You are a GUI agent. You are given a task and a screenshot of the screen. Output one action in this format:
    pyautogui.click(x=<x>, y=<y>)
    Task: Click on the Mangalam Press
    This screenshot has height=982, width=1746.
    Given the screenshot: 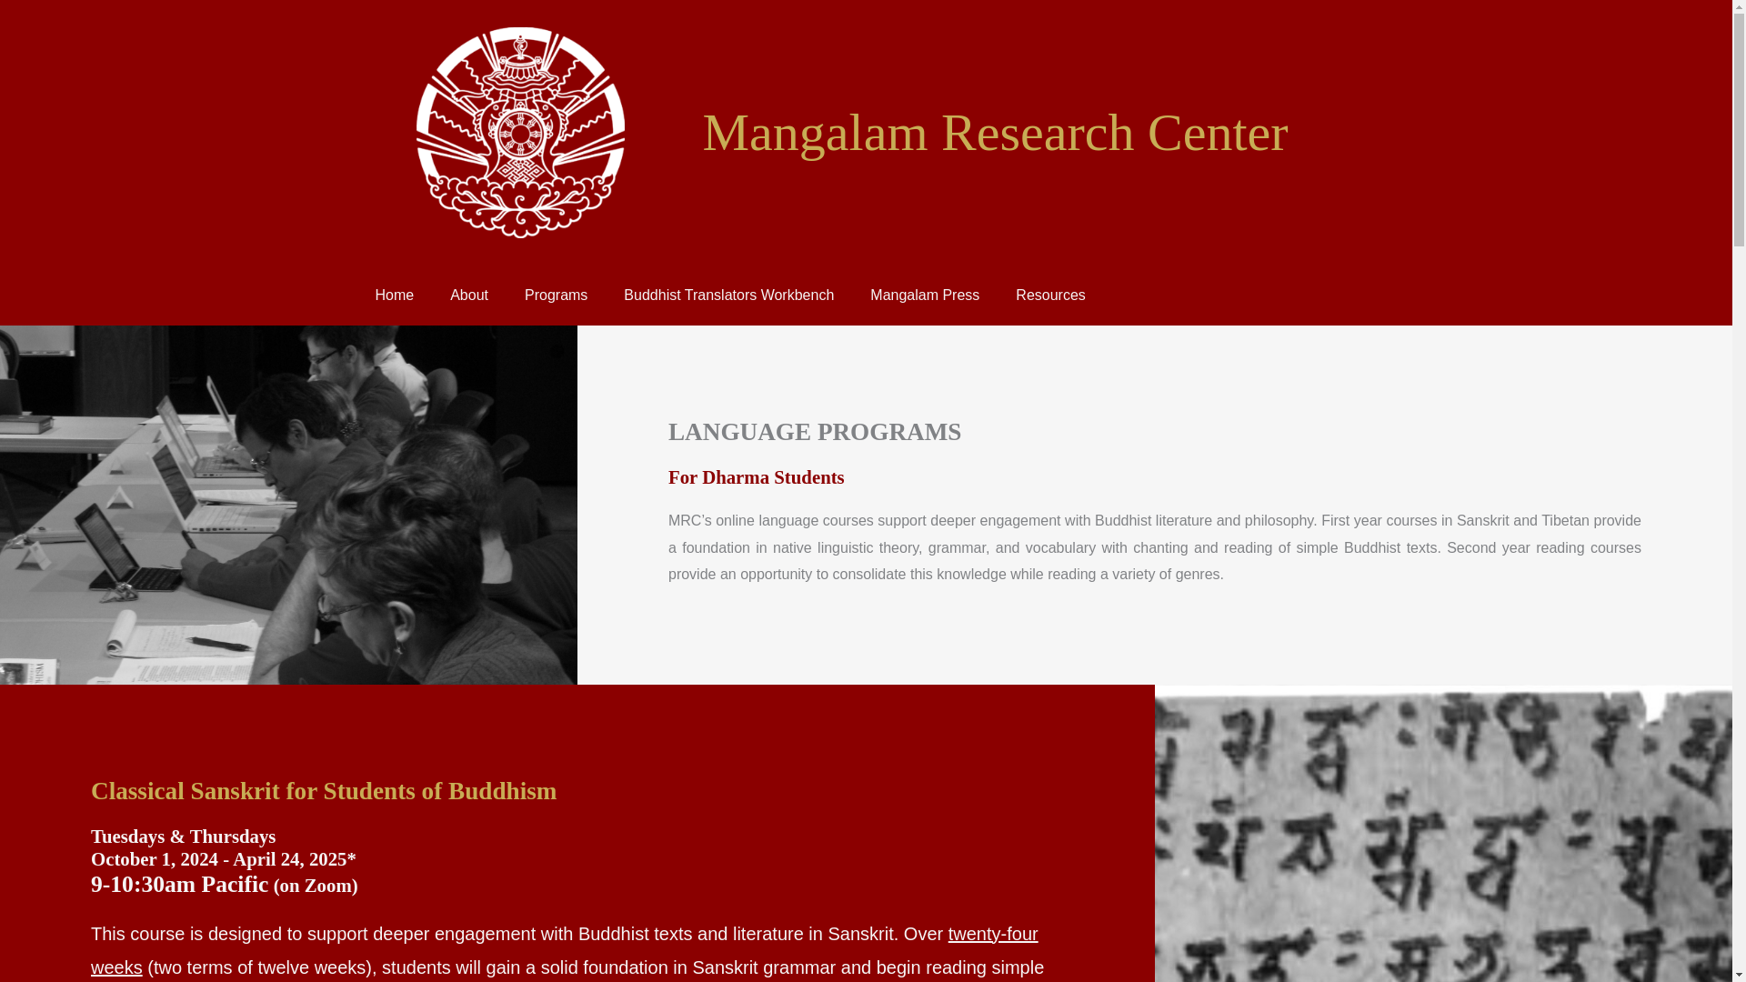 What is the action you would take?
    pyautogui.click(x=924, y=295)
    